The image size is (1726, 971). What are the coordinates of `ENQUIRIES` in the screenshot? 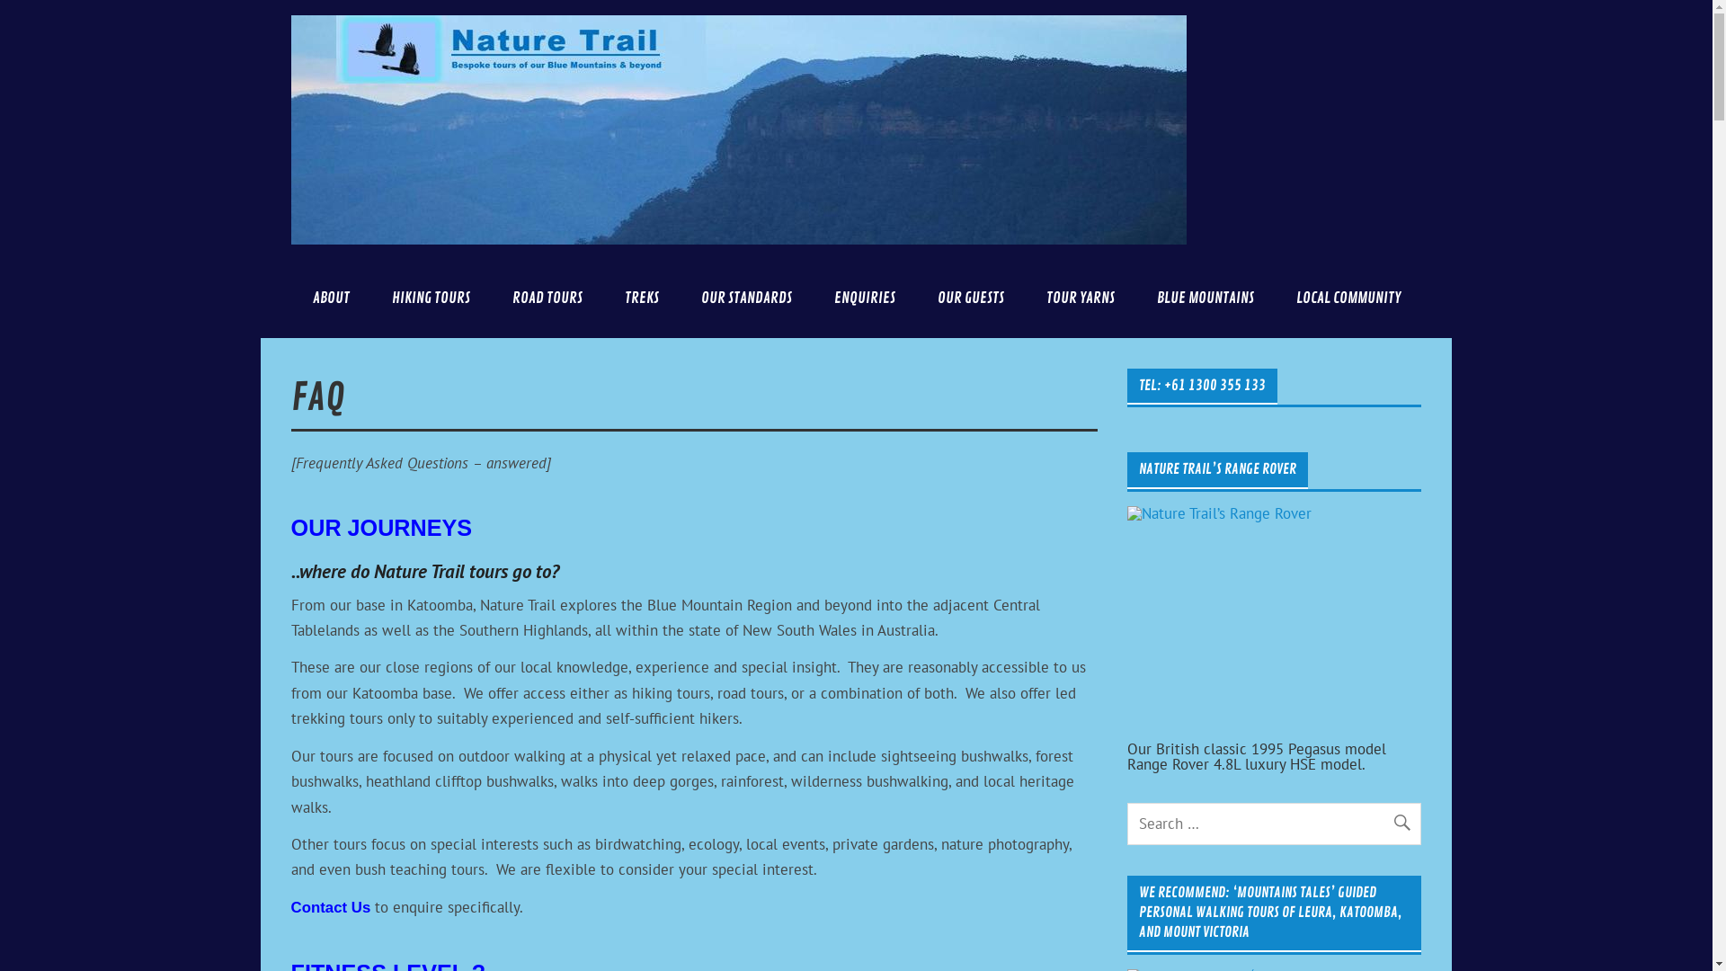 It's located at (865, 298).